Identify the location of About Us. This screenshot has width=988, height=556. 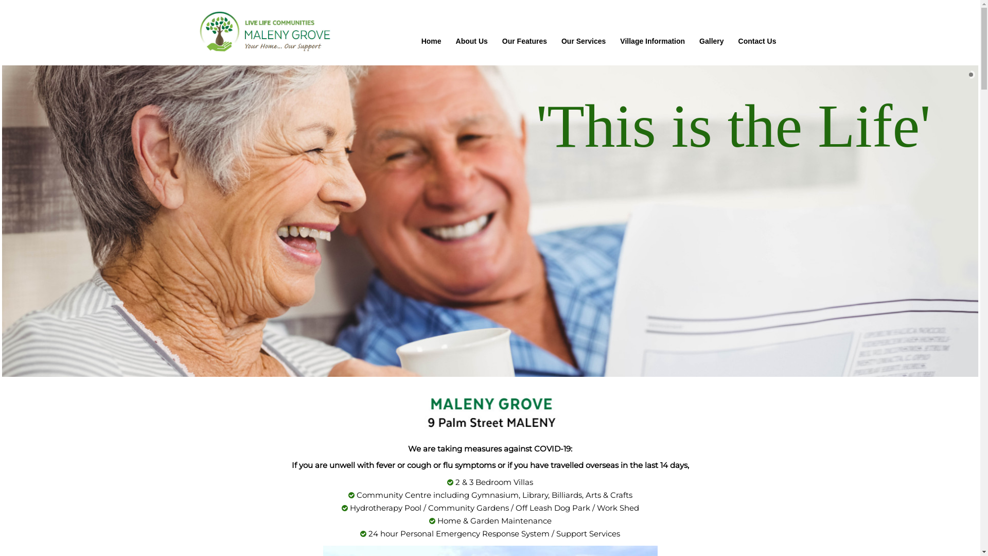
(472, 41).